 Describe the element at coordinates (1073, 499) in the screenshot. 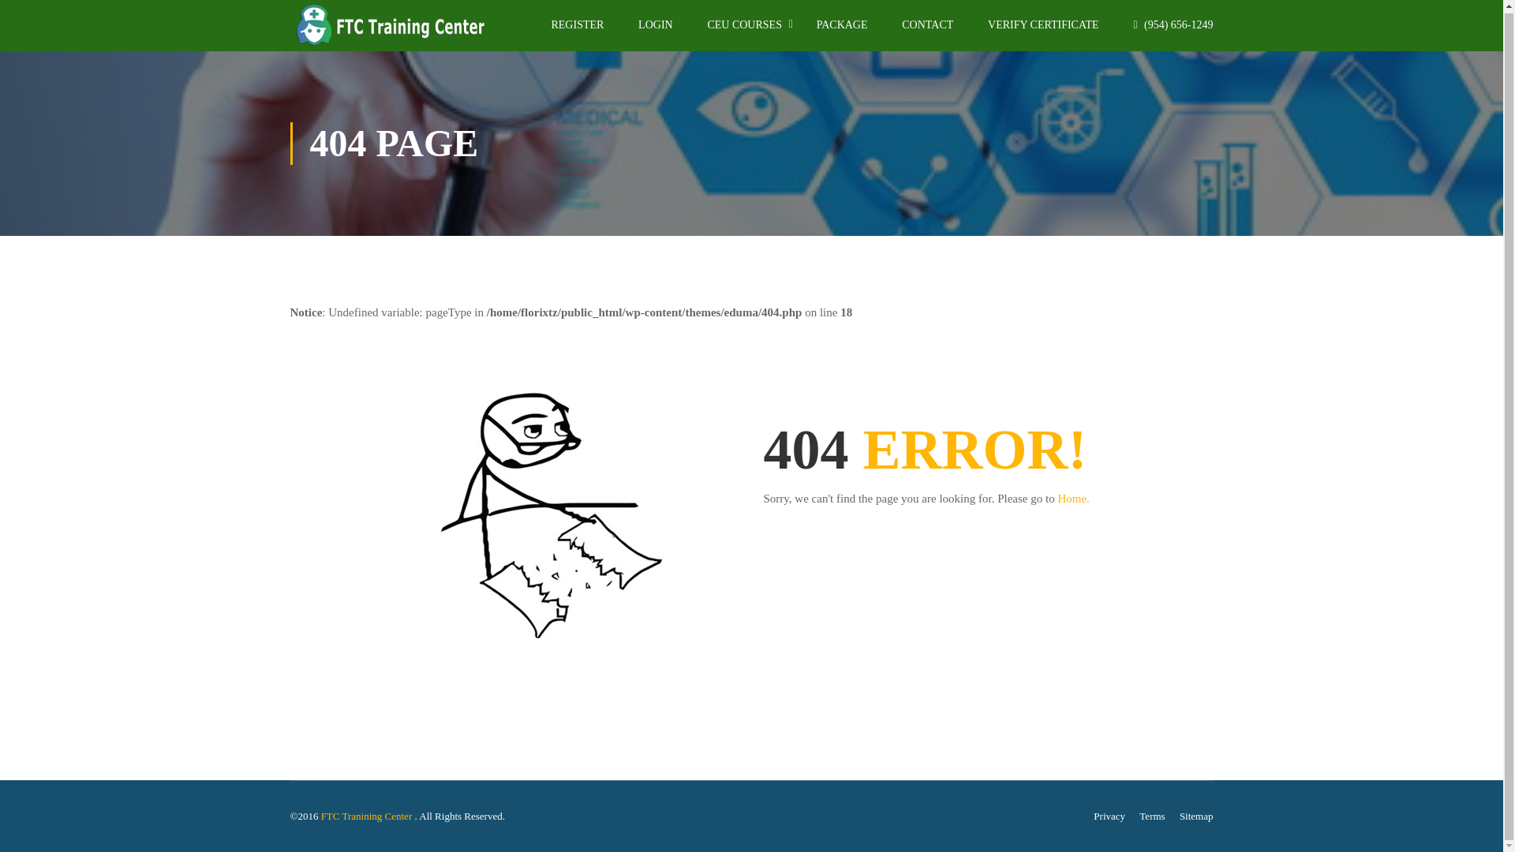

I see `Home.` at that location.